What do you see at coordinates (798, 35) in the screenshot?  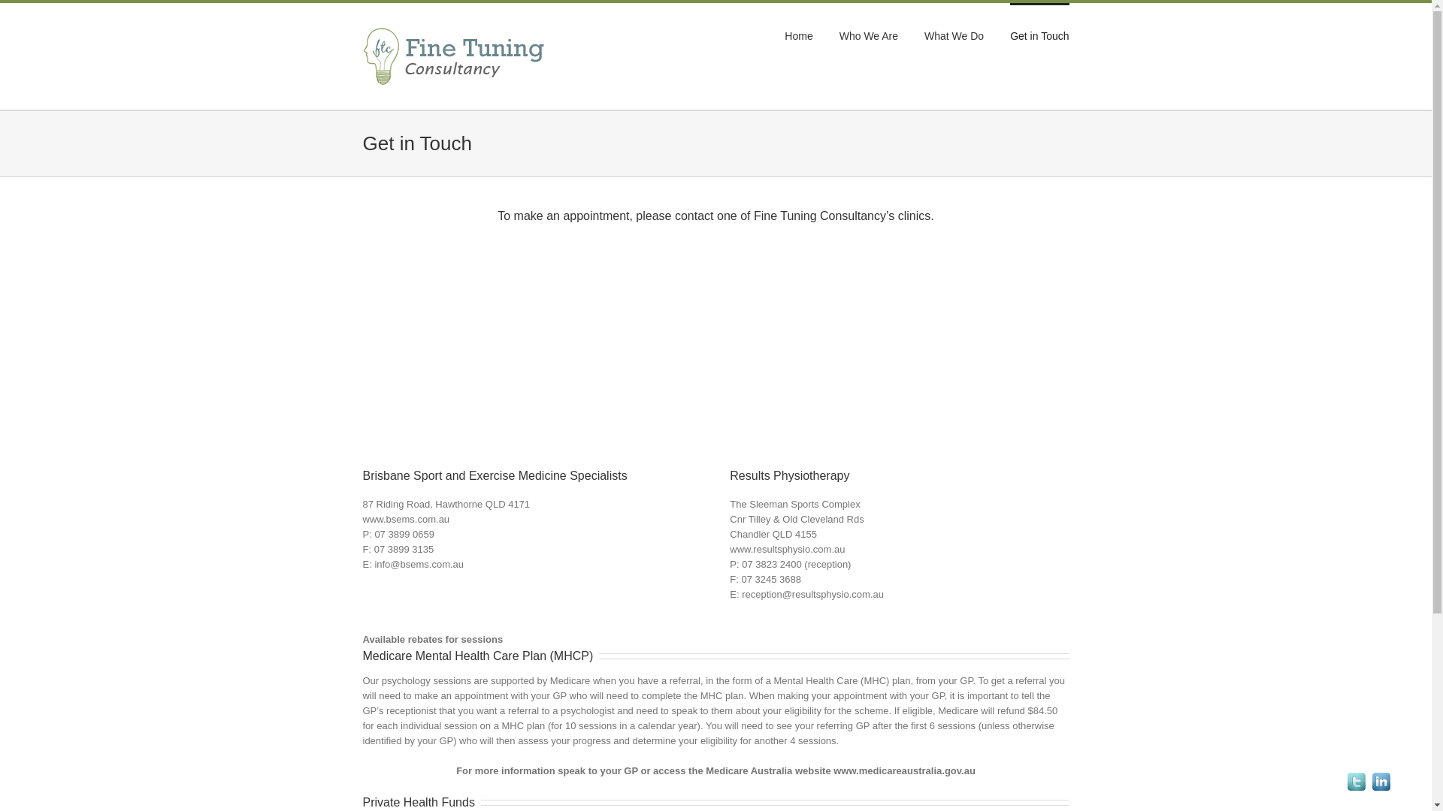 I see `Home` at bounding box center [798, 35].